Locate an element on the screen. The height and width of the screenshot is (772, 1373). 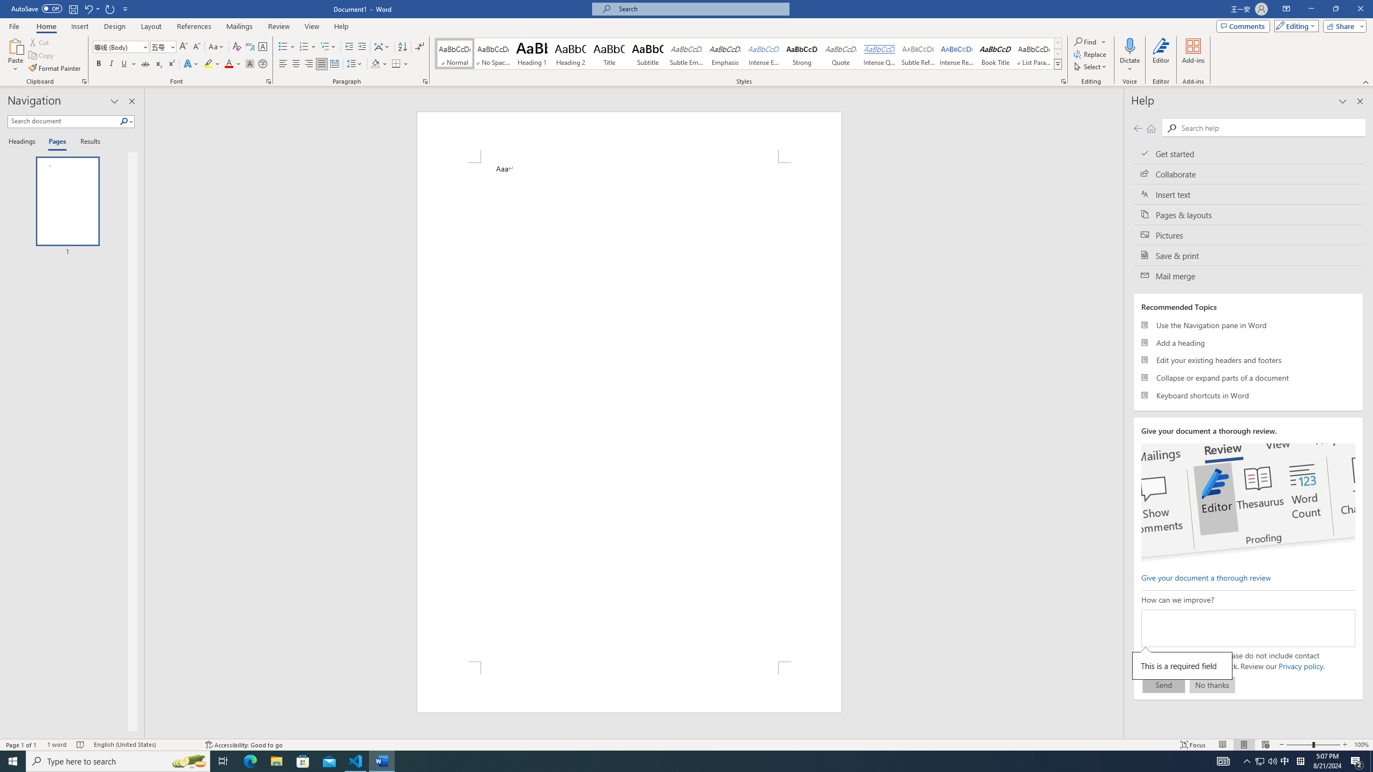
Intense Quote is located at coordinates (880, 54).